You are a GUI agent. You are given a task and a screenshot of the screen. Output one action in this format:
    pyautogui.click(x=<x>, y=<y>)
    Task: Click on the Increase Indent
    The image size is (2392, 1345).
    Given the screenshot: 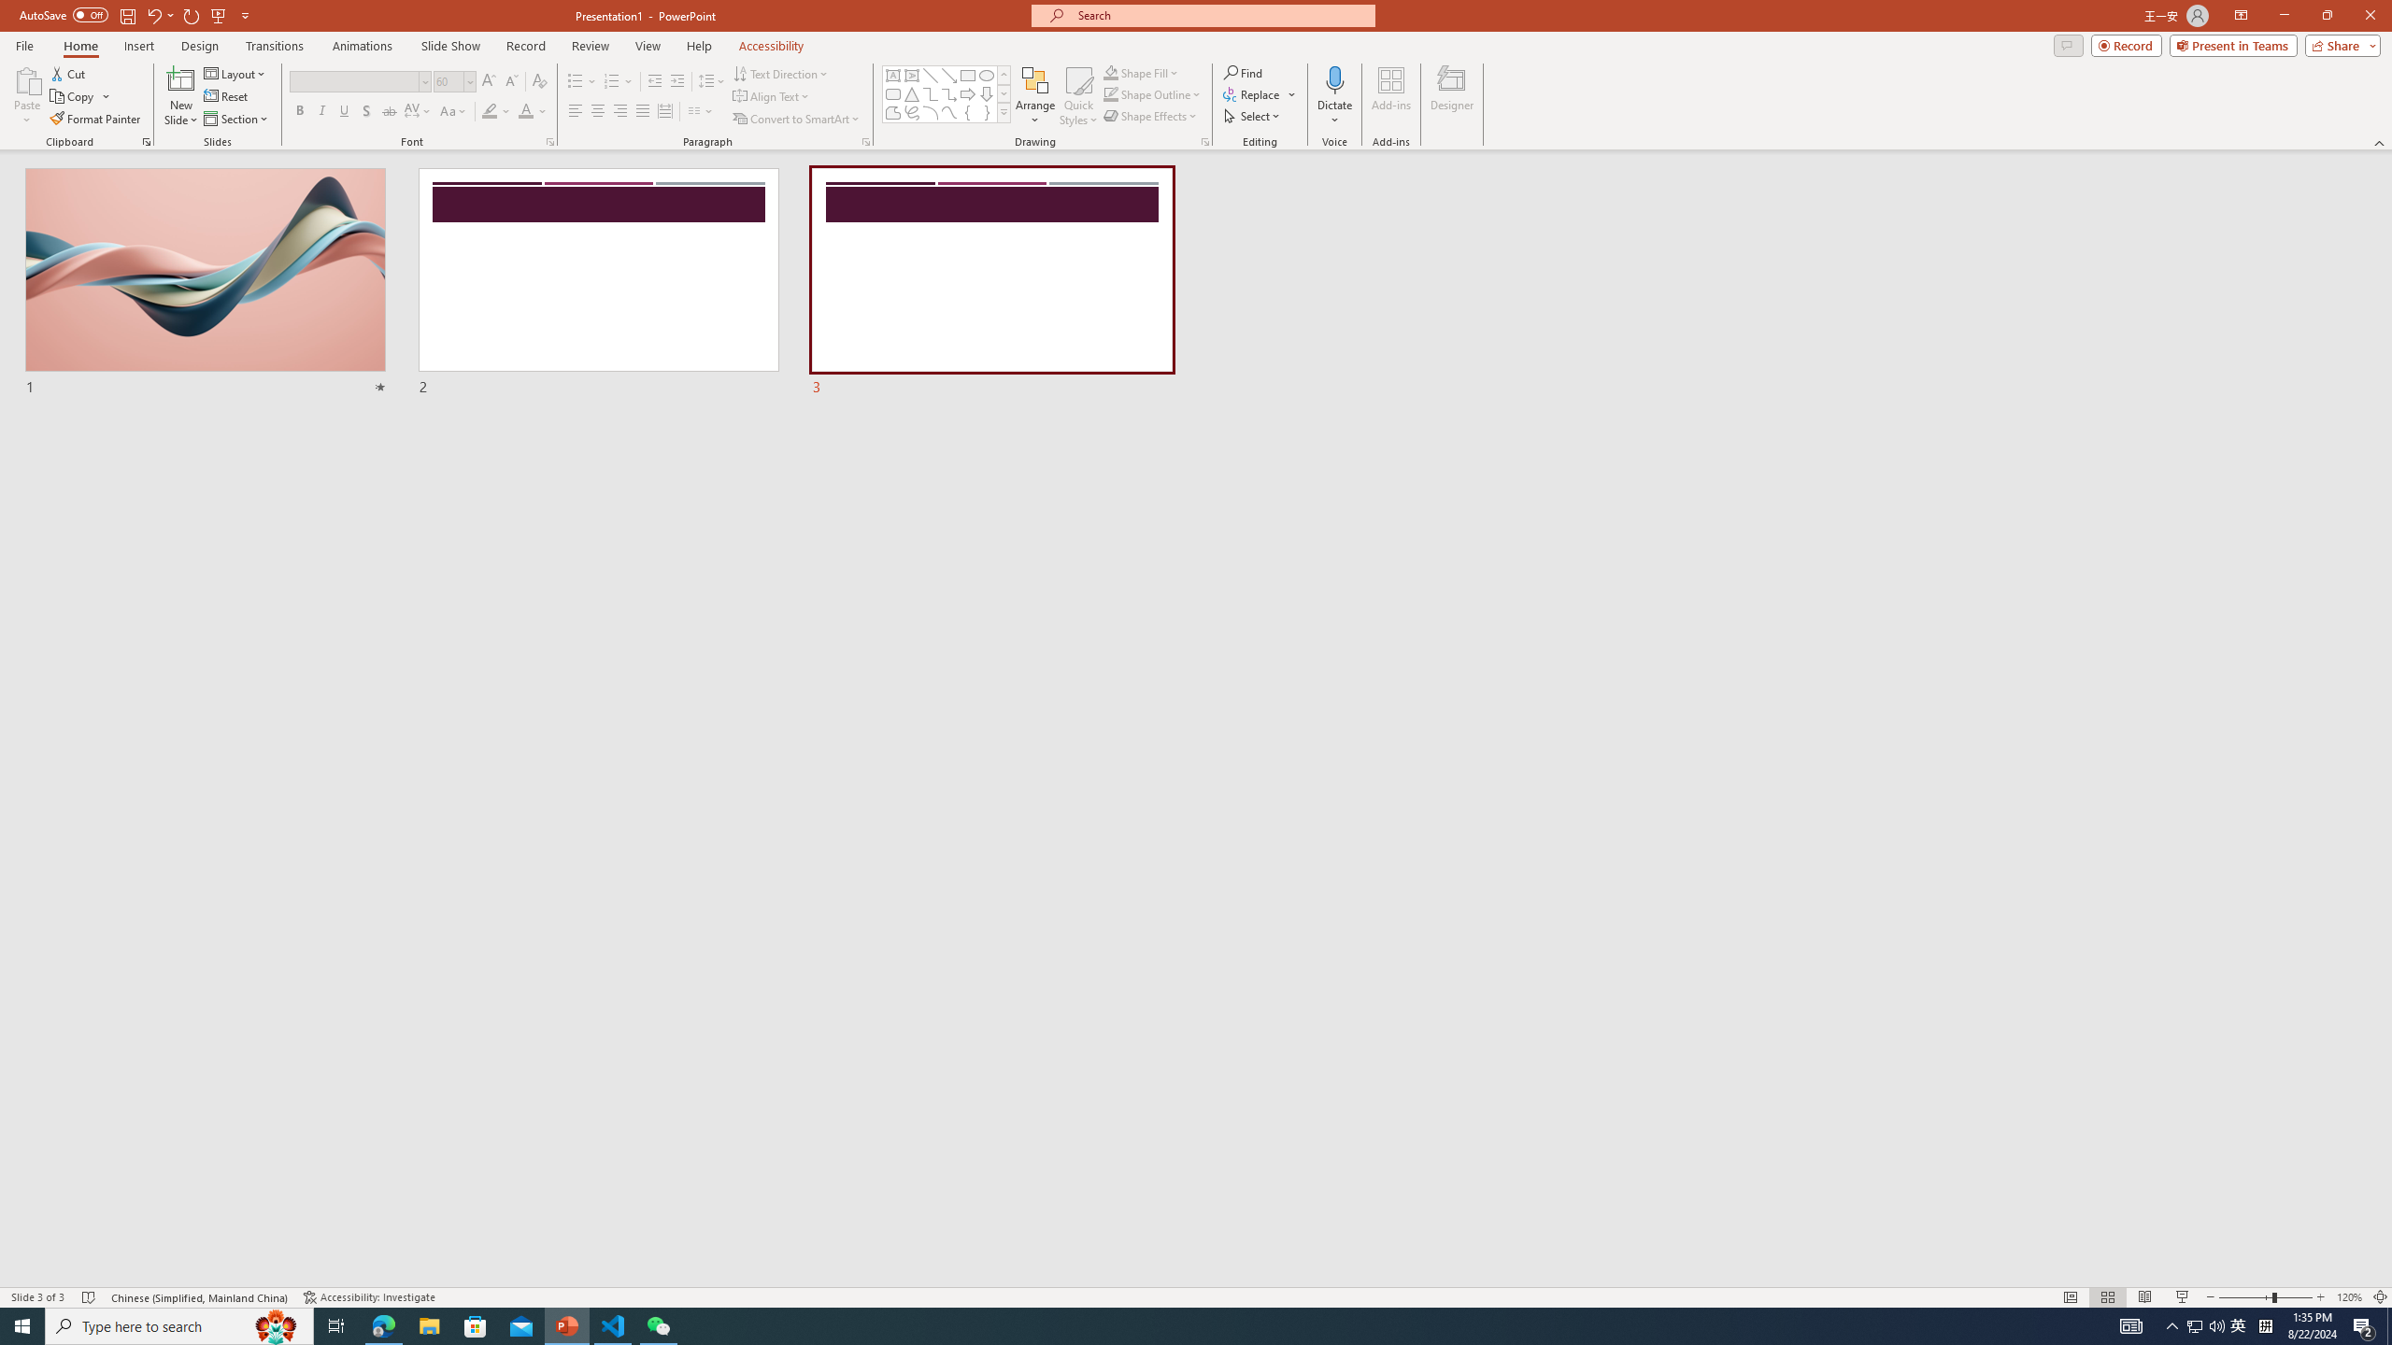 What is the action you would take?
    pyautogui.click(x=678, y=82)
    